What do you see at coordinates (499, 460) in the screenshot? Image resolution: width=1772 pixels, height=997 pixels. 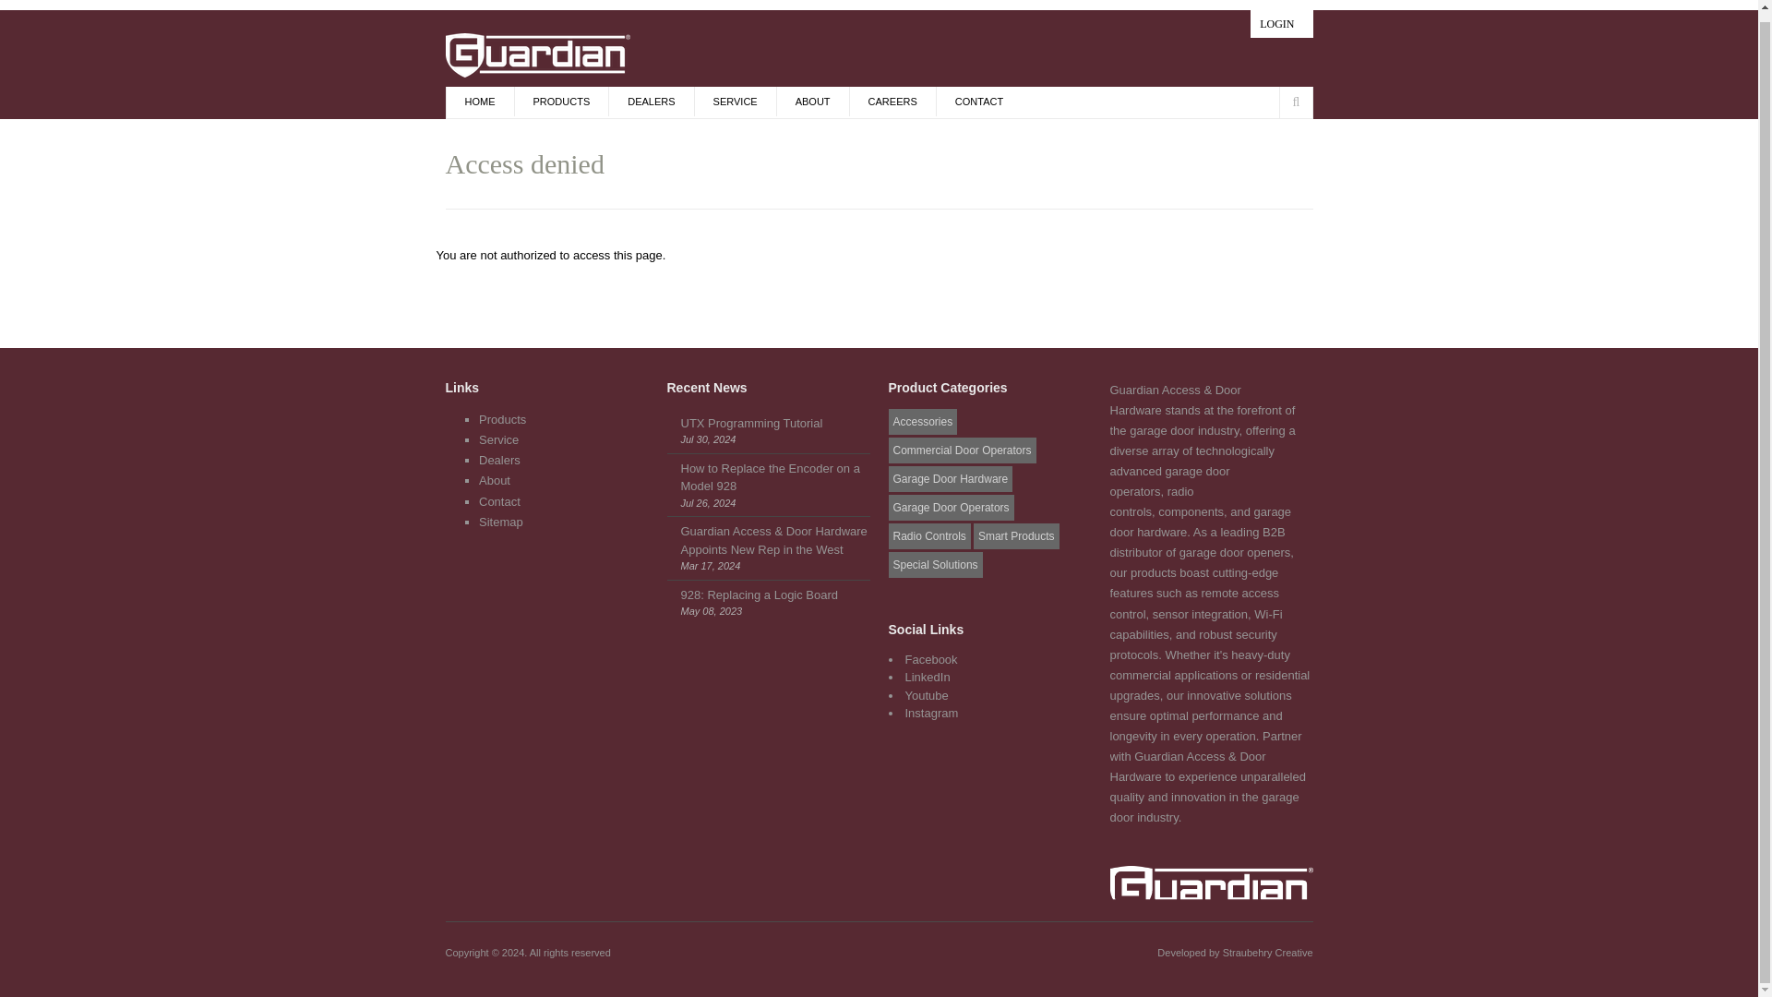 I see `Dealers` at bounding box center [499, 460].